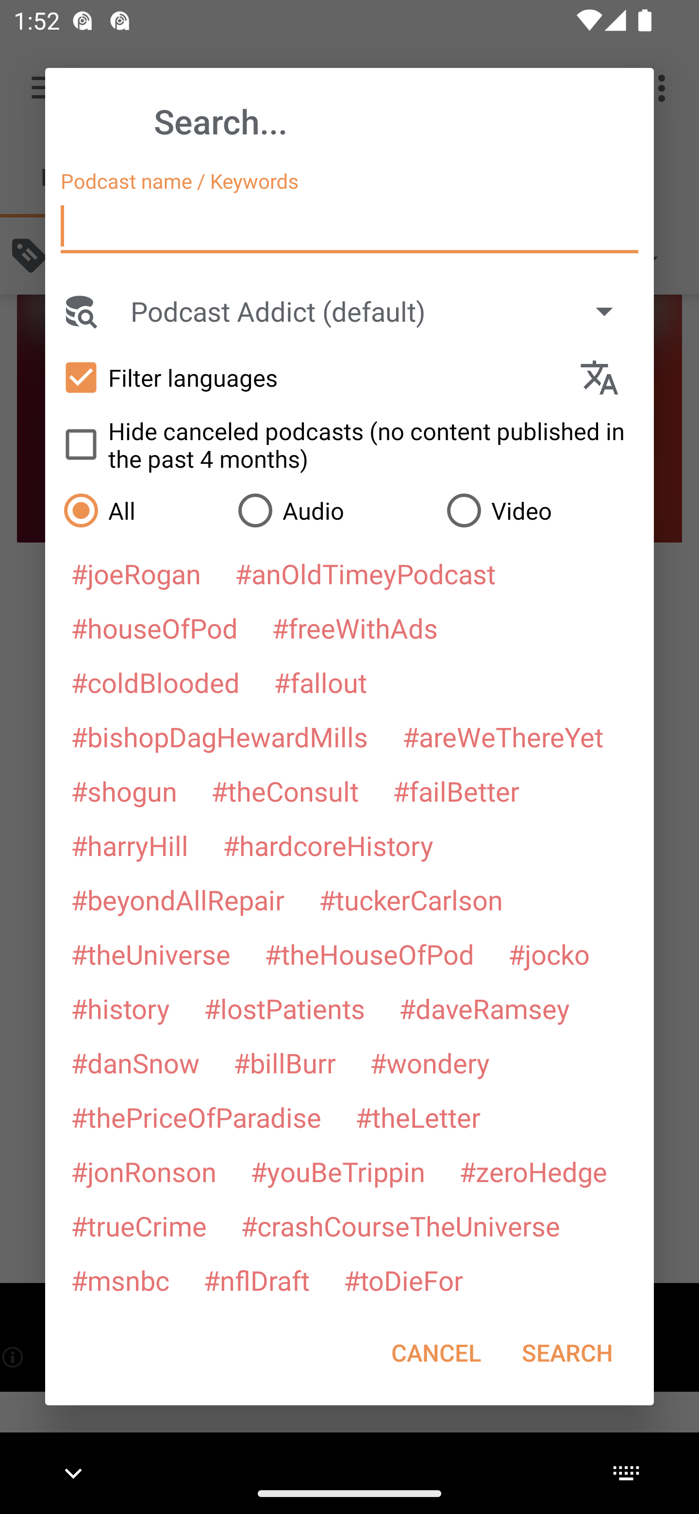 The image size is (699, 1514). What do you see at coordinates (123, 791) in the screenshot?
I see `#shogun` at bounding box center [123, 791].